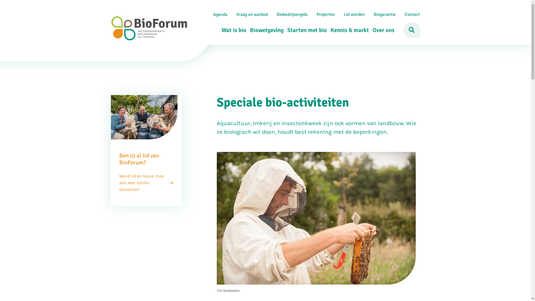 The width and height of the screenshot is (535, 301). What do you see at coordinates (354, 14) in the screenshot?
I see `Lid worden` at bounding box center [354, 14].